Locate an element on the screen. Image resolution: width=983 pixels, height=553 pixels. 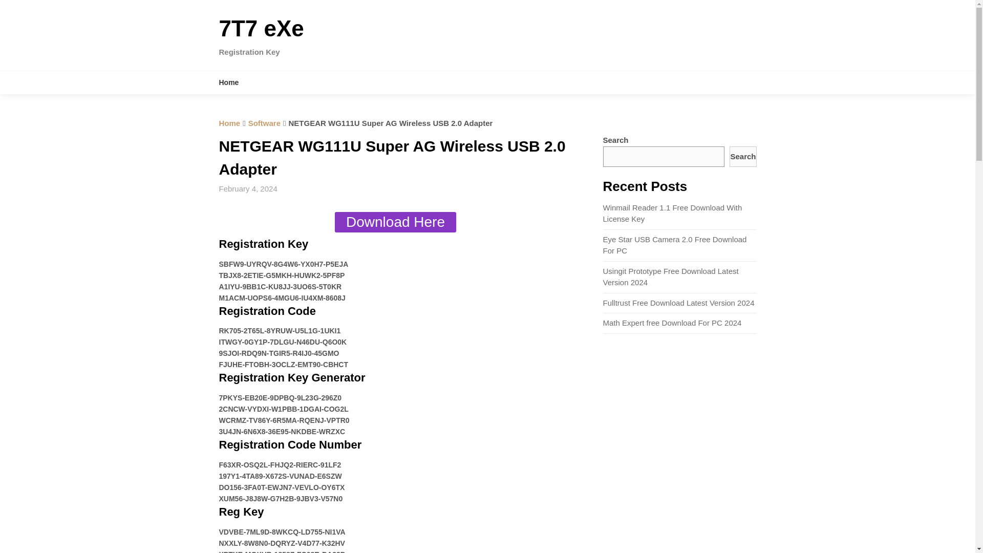
Winmail Reader 1.1 Free Download With License Key is located at coordinates (673, 214).